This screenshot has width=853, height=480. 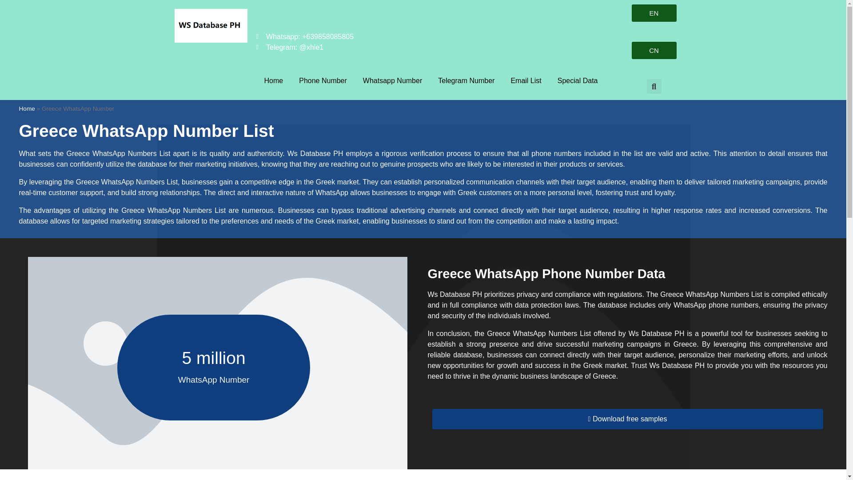 I want to click on Phone Number, so click(x=323, y=81).